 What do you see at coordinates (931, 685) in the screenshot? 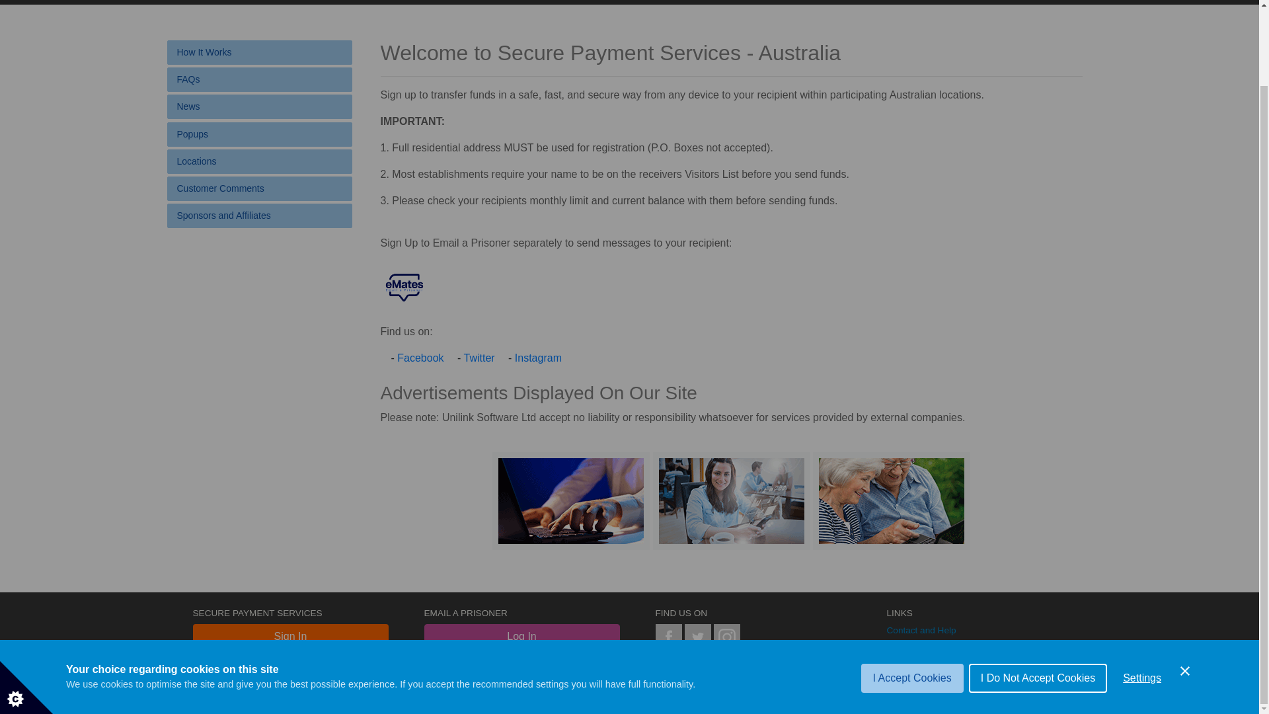
I see `Acceptable Use Policy` at bounding box center [931, 685].